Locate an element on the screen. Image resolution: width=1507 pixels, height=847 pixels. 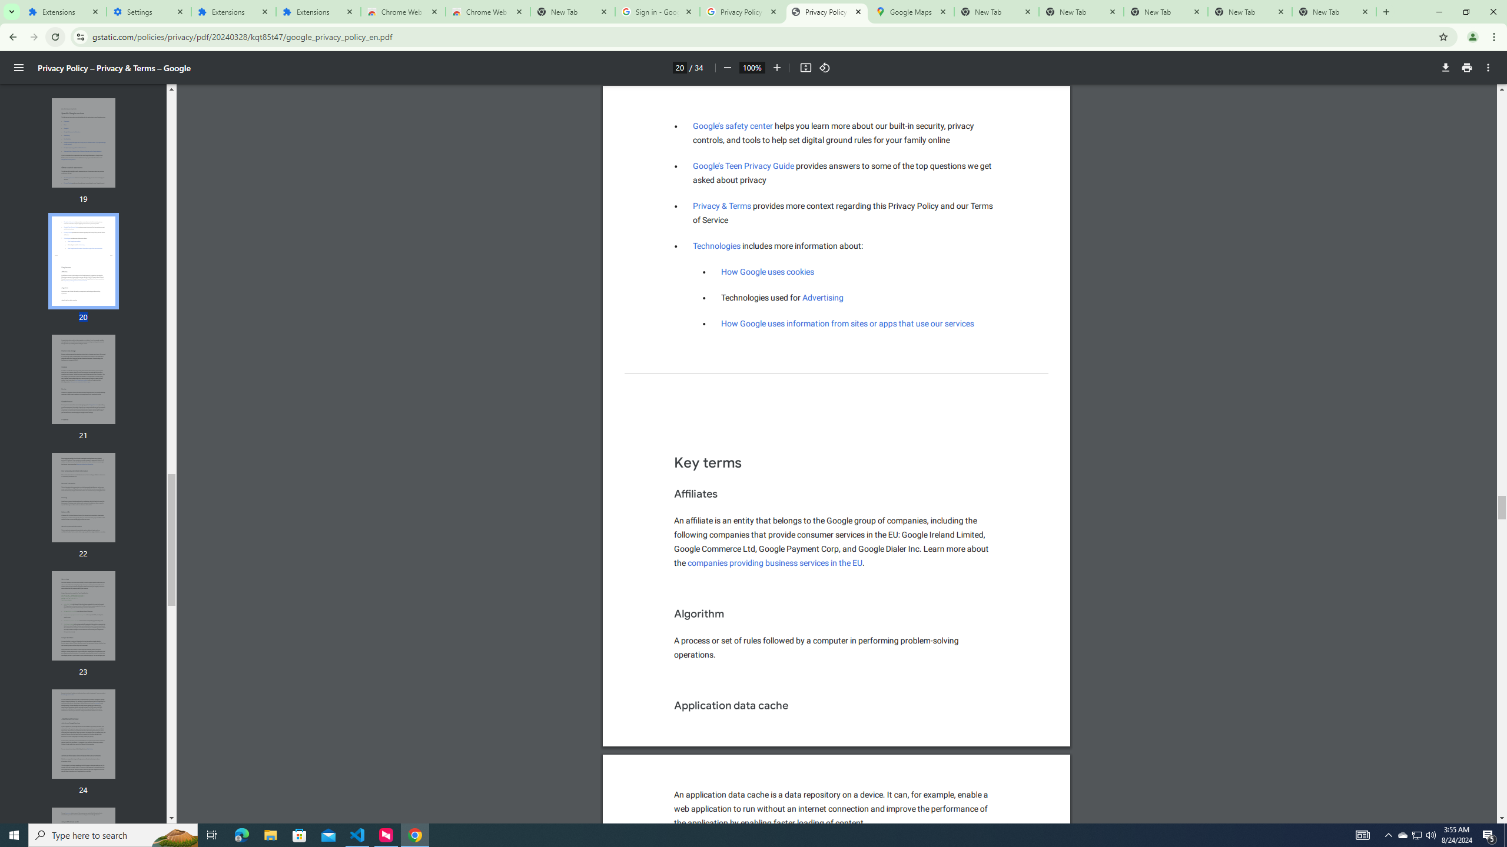
Advertising is located at coordinates (822, 298).